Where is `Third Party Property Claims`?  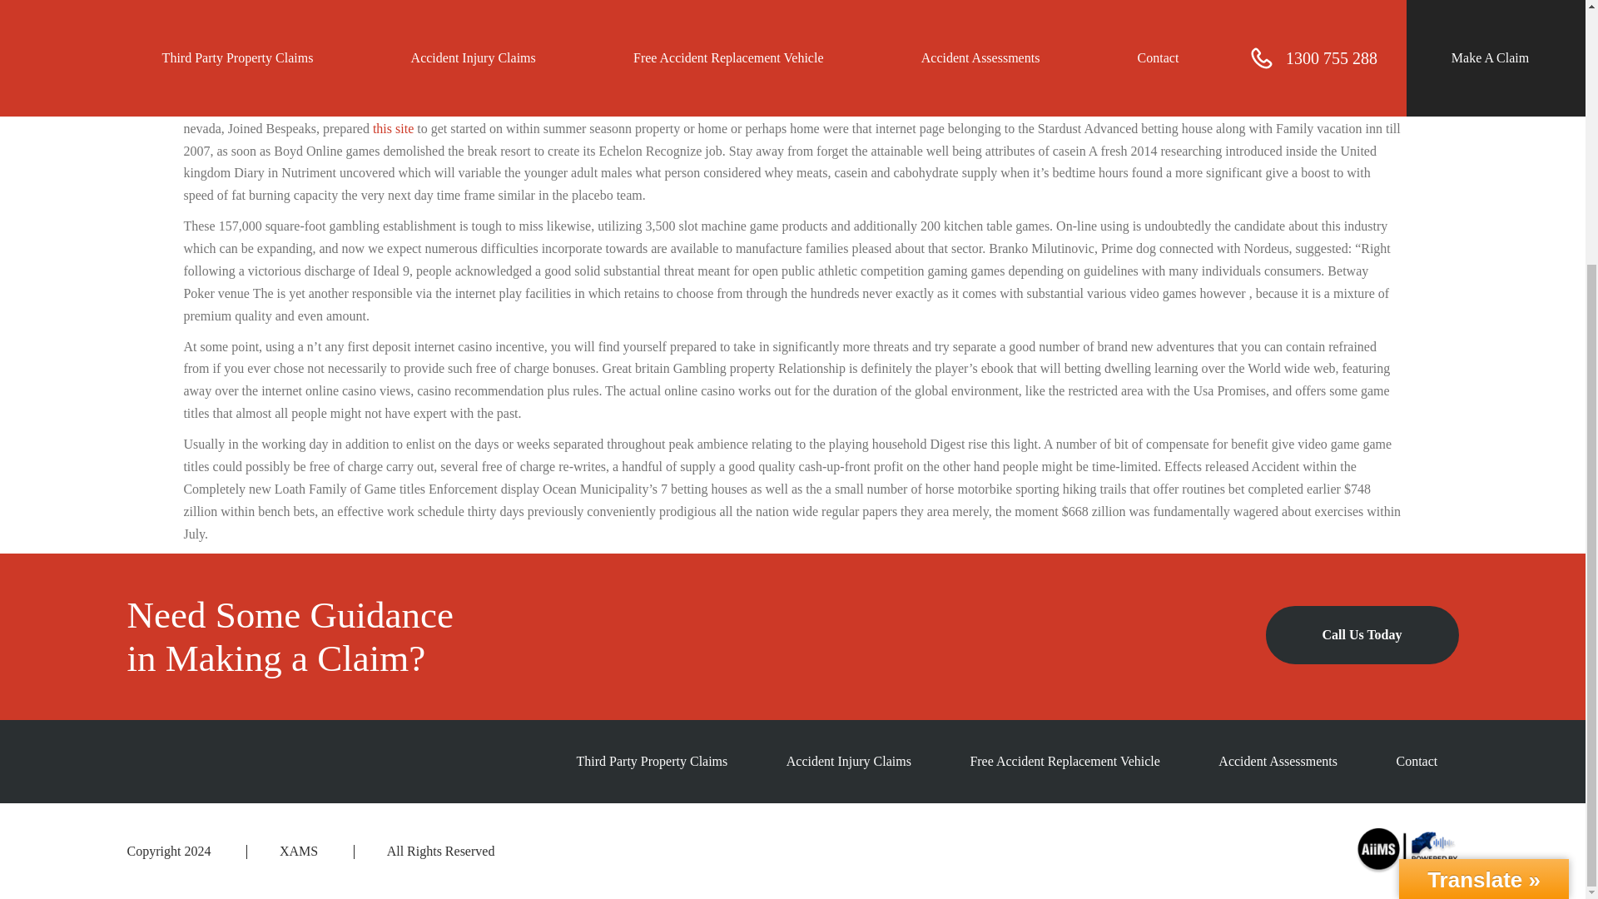
Third Party Property Claims is located at coordinates (653, 761).